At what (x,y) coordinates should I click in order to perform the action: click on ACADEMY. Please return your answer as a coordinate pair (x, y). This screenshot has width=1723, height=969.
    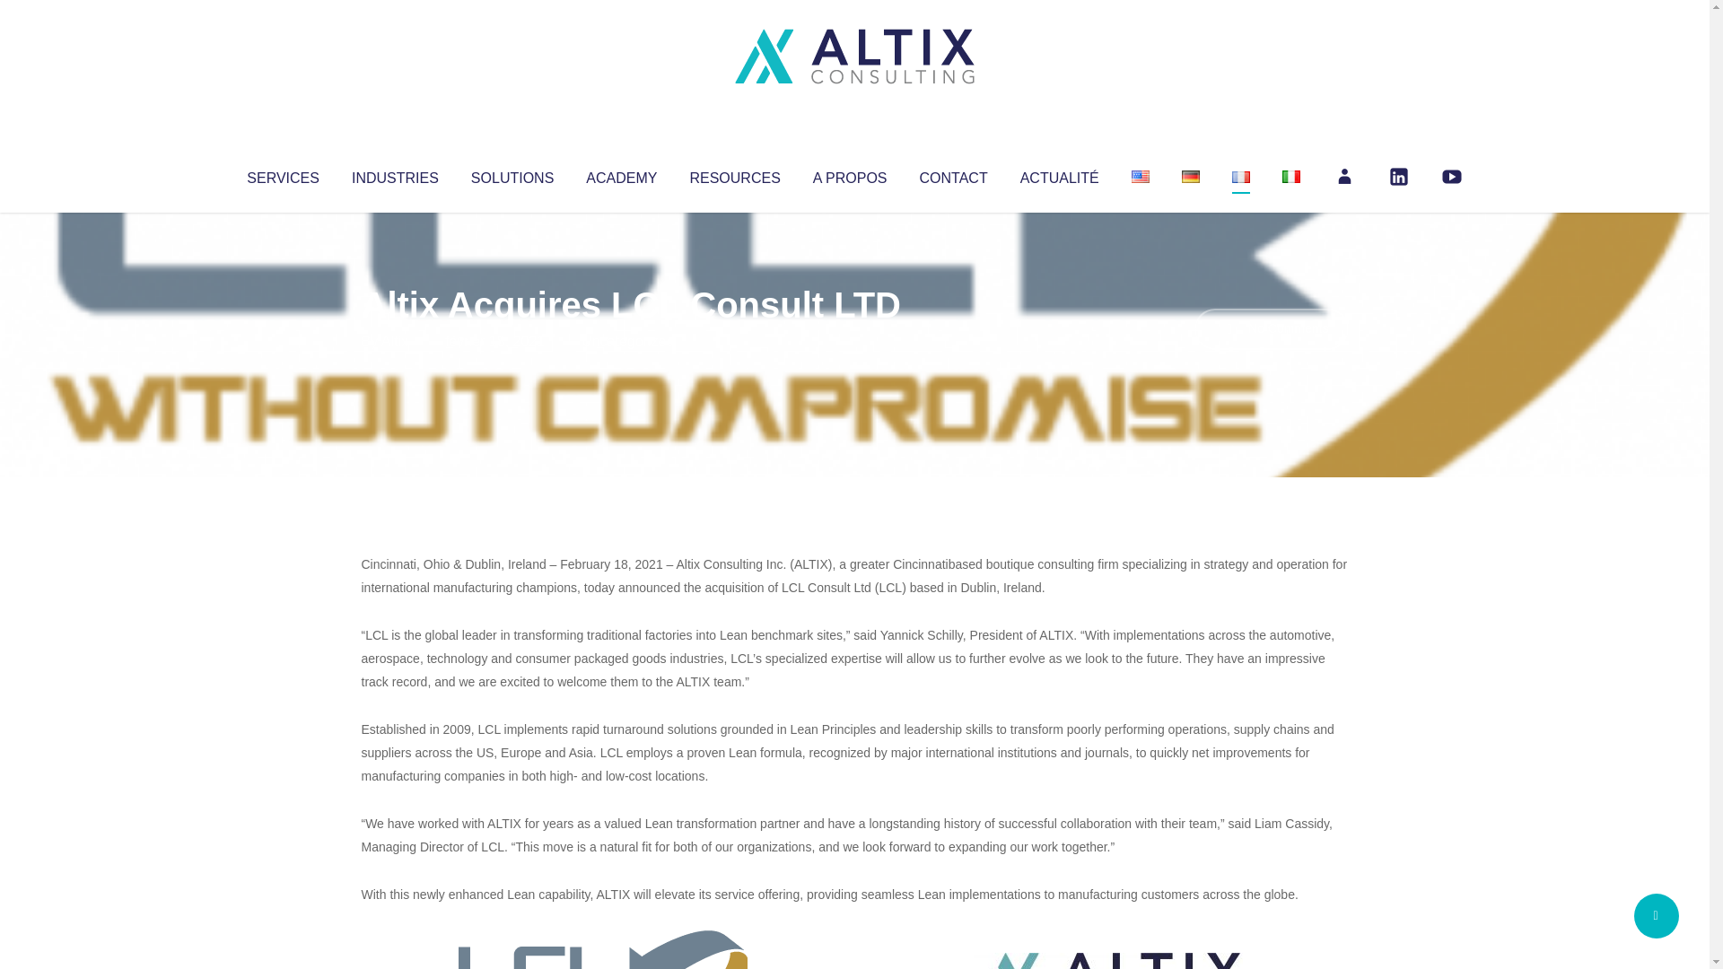
    Looking at the image, I should click on (621, 174).